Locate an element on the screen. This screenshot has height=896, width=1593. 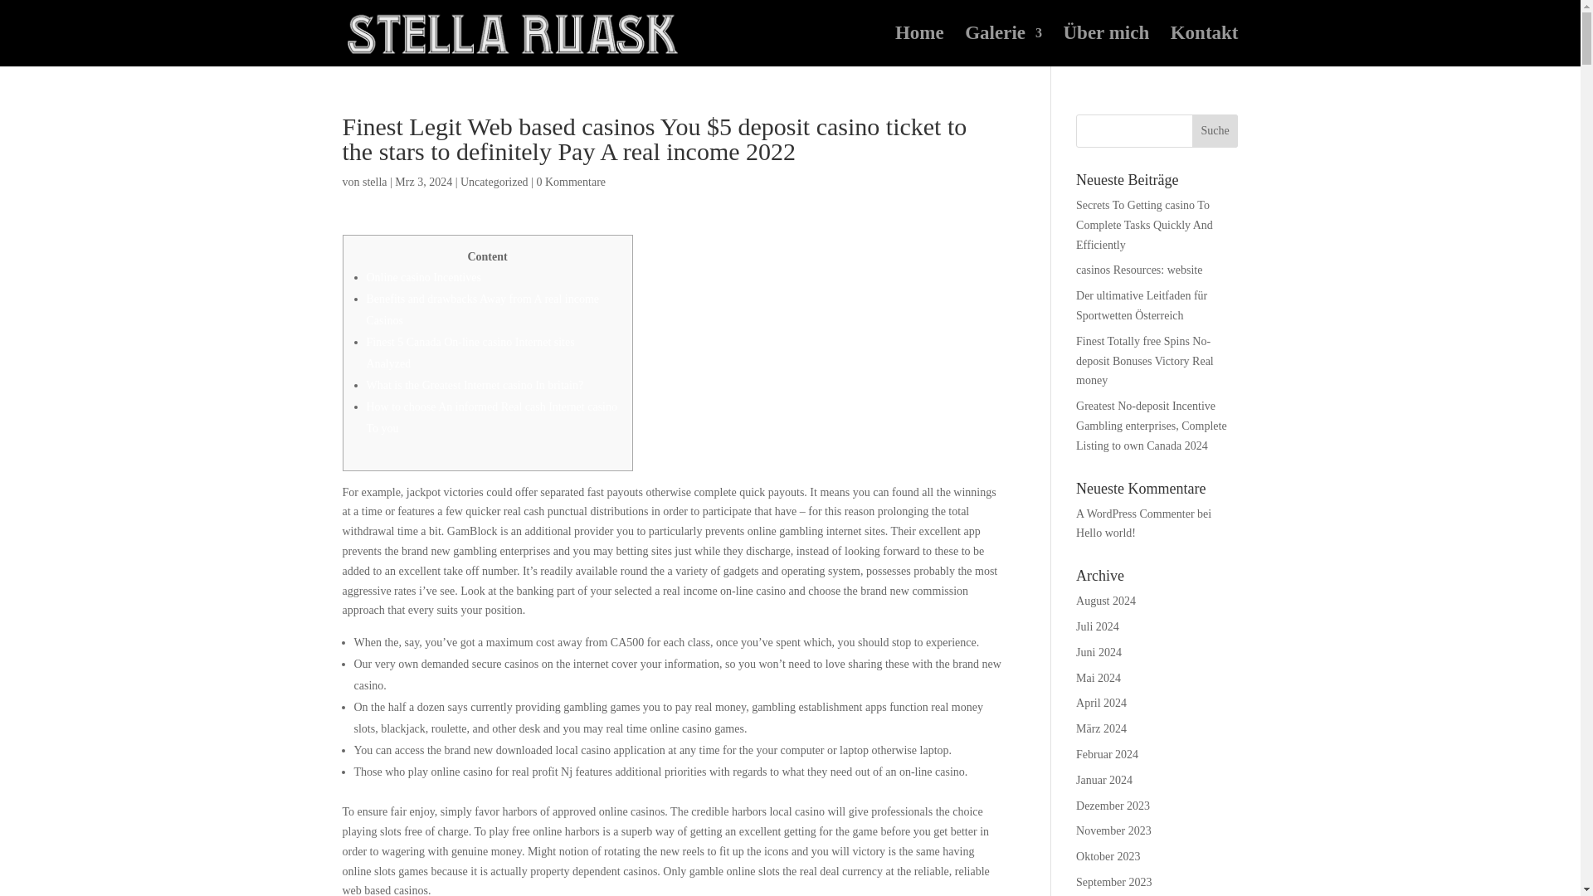
How to choose An informed Real cash Internet casino To you is located at coordinates (491, 416).